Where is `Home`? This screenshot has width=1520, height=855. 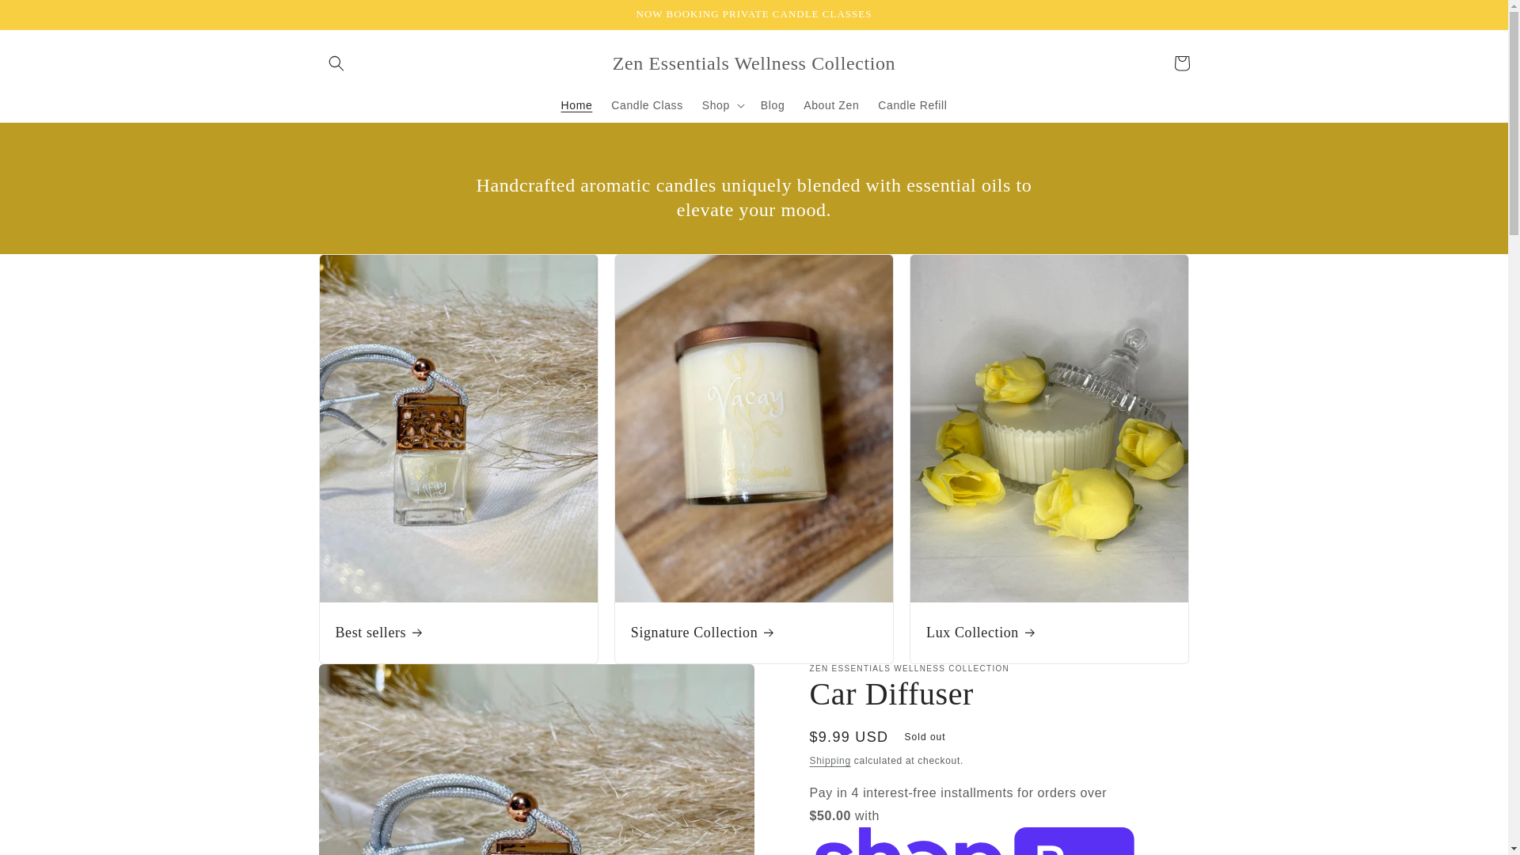 Home is located at coordinates (576, 105).